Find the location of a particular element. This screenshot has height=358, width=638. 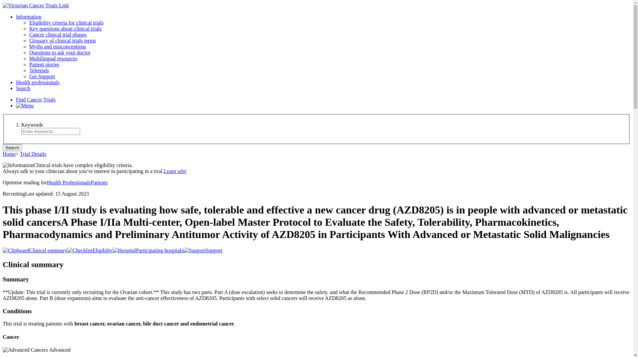

Home is located at coordinates (9, 154).